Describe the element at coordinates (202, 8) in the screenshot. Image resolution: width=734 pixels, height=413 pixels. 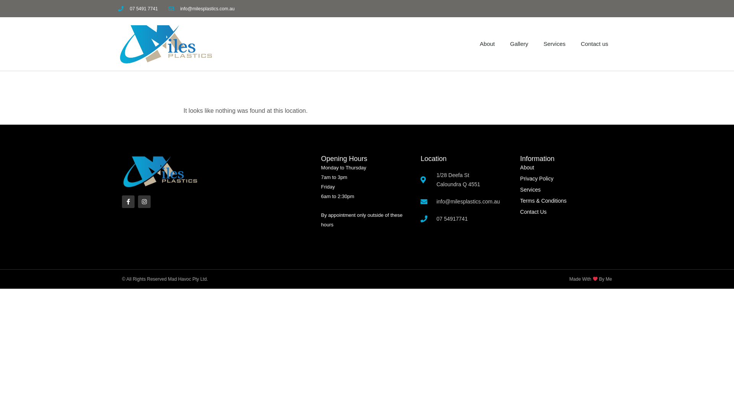
I see `info@milesplastics.com.au` at that location.